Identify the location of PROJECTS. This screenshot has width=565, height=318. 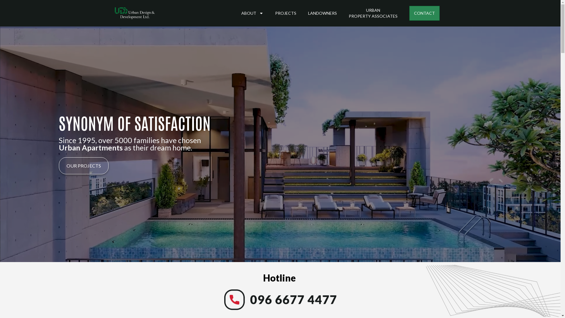
(286, 13).